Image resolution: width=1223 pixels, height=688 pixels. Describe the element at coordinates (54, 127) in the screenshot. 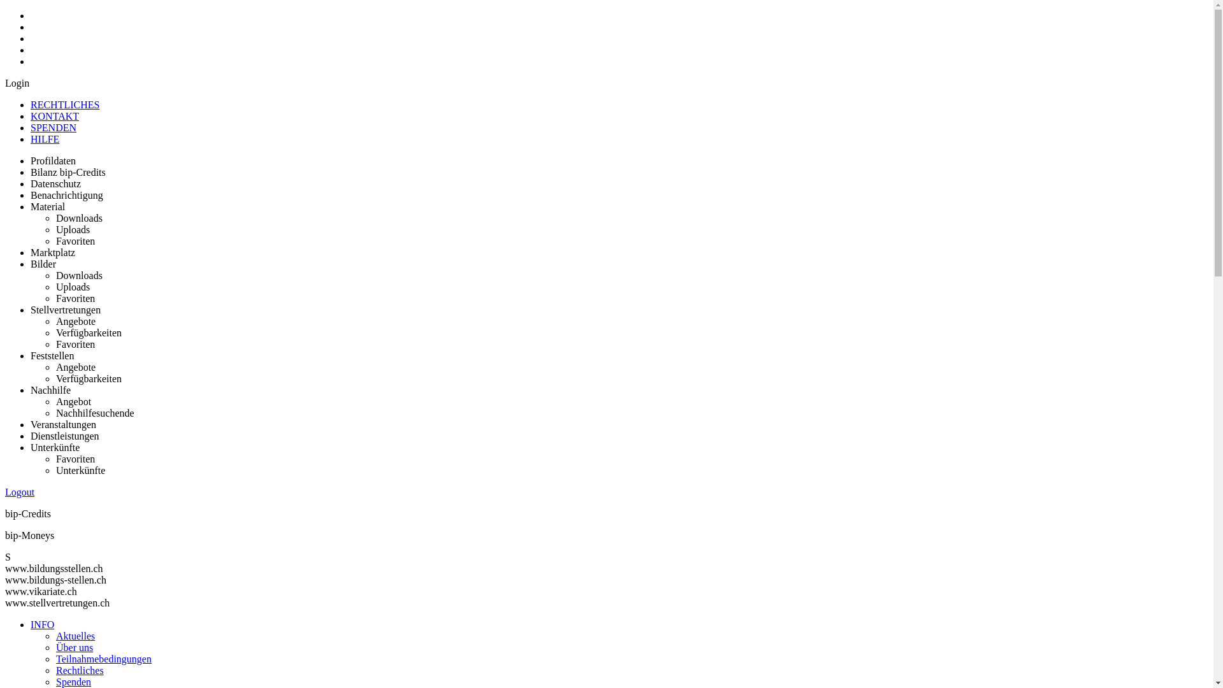

I see `SPENDEN` at that location.